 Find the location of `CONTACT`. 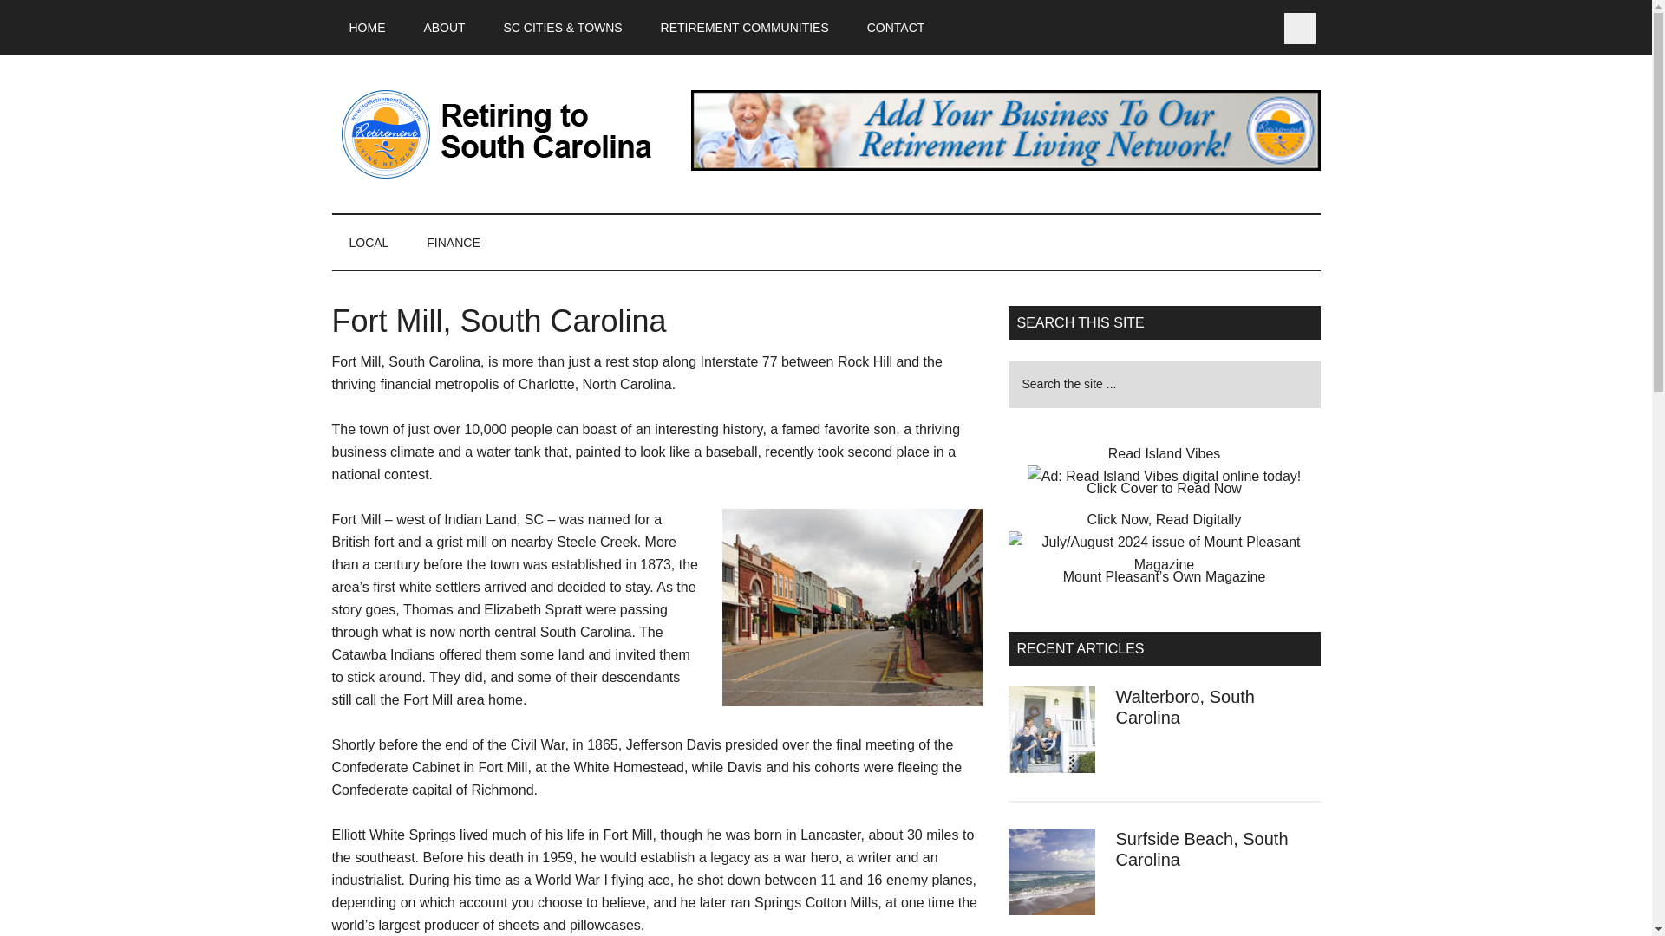

CONTACT is located at coordinates (895, 28).